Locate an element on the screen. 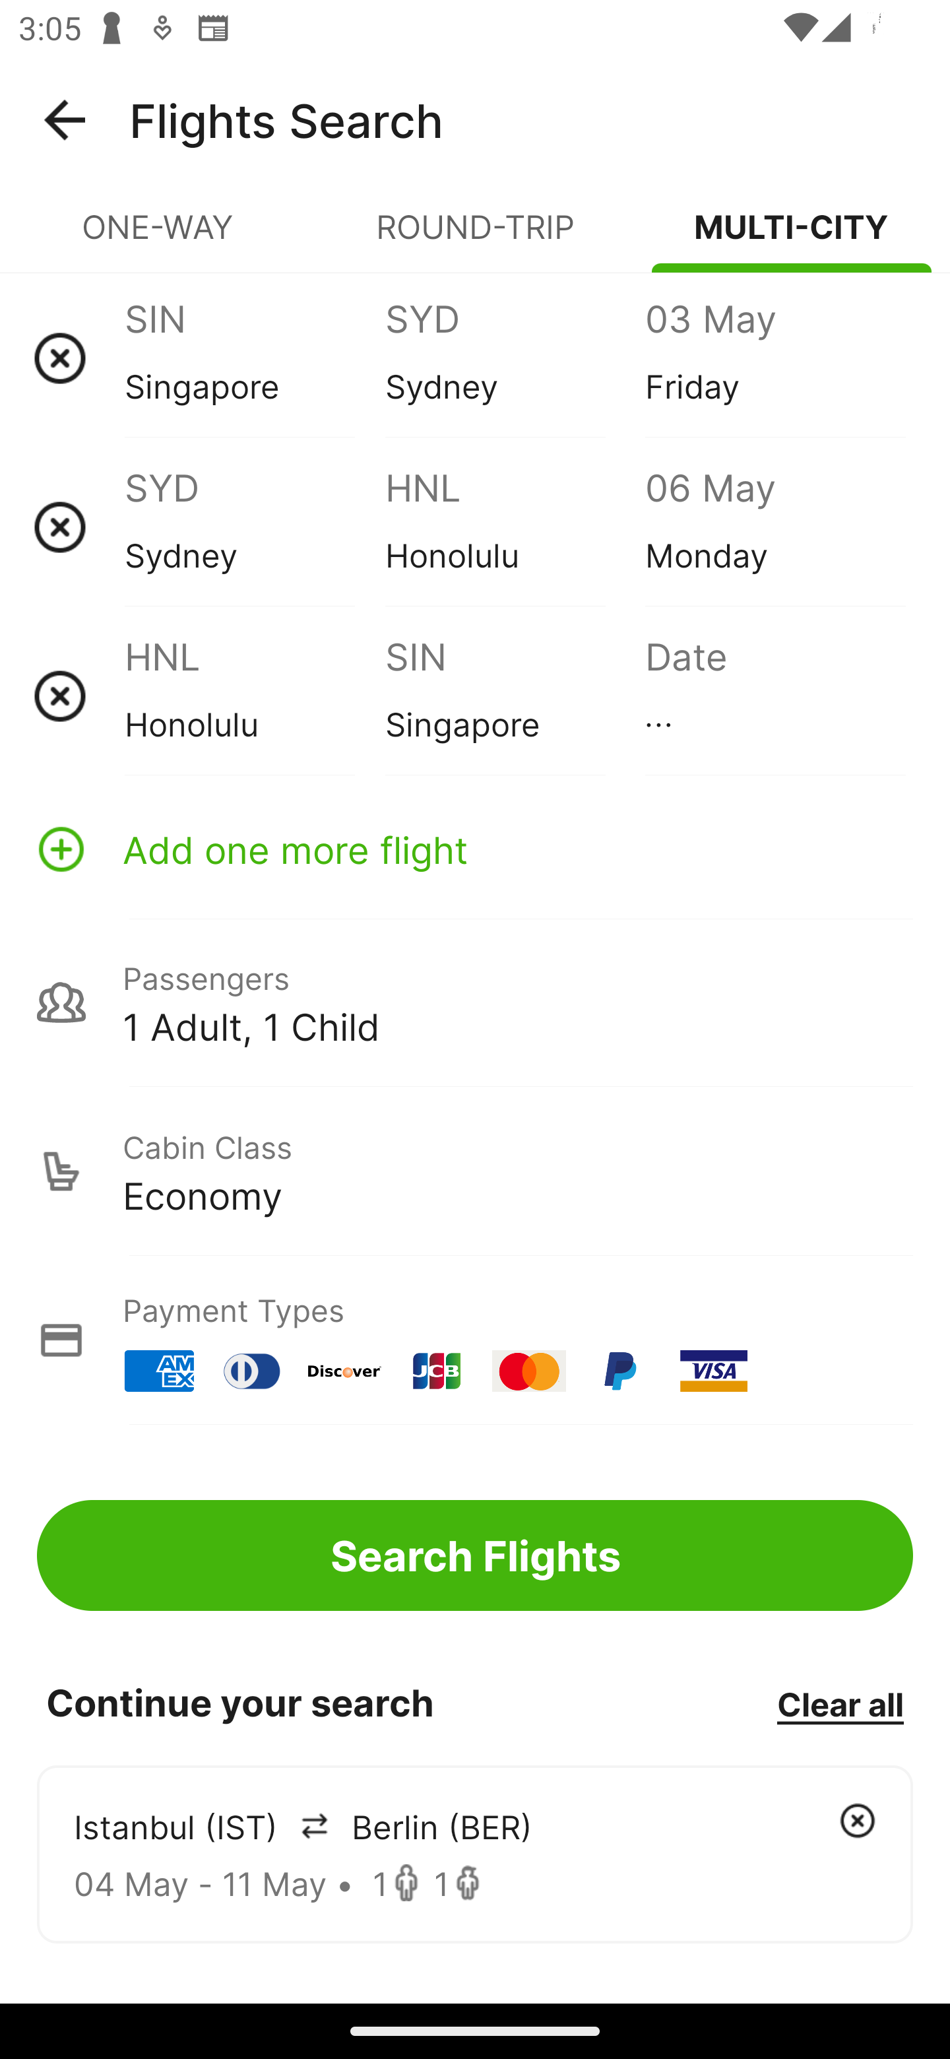  Passengers 1 Adult, 1 Child is located at coordinates (475, 1002).